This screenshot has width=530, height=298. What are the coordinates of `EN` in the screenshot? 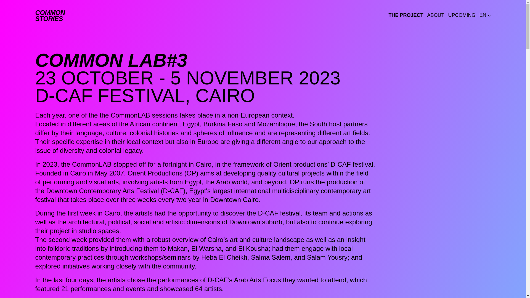 It's located at (485, 15).